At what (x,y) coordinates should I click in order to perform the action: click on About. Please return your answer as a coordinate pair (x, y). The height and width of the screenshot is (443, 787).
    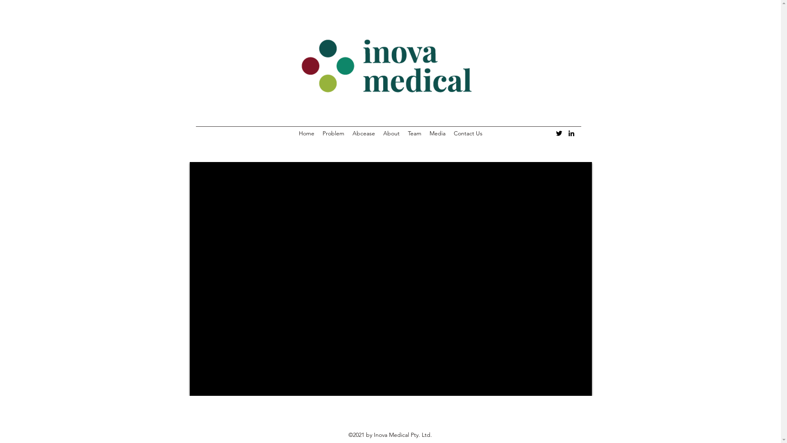
    Looking at the image, I should click on (391, 133).